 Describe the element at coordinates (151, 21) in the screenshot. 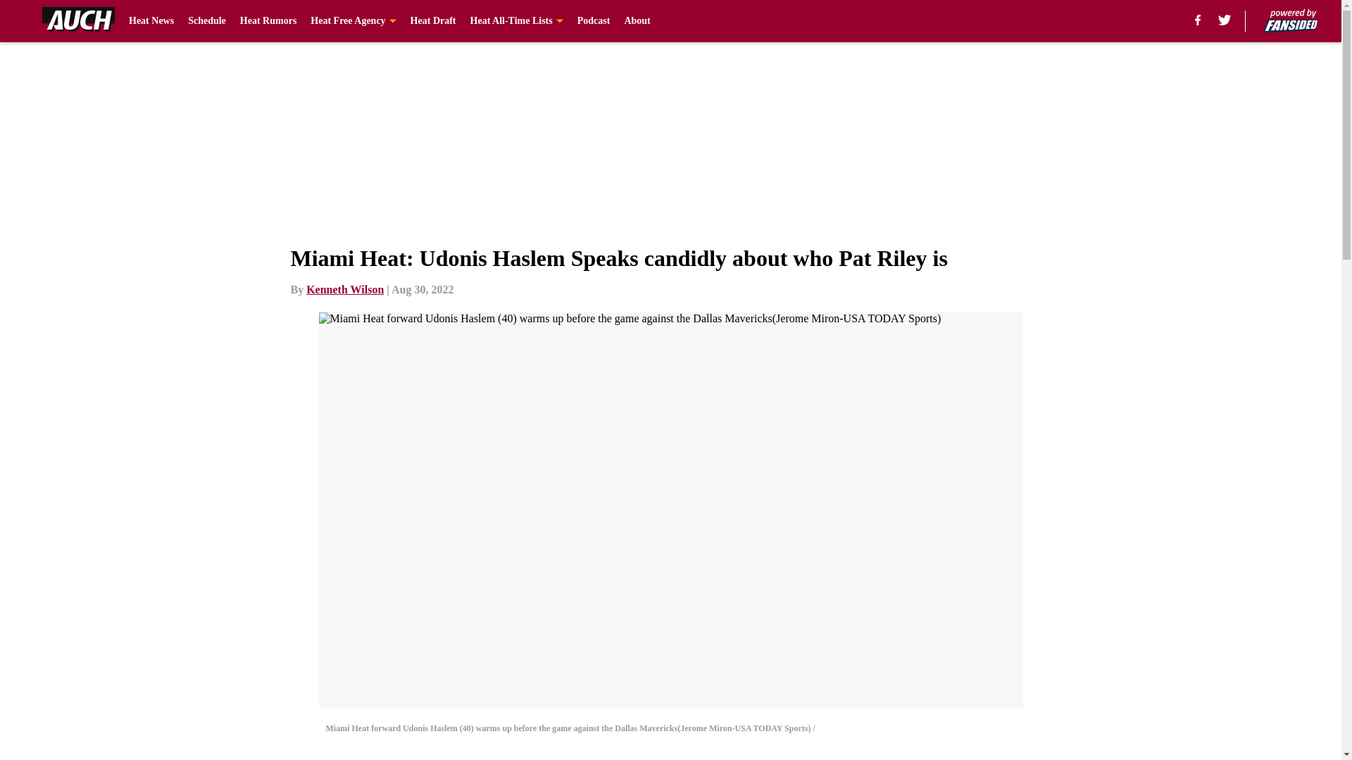

I see `Heat News` at that location.